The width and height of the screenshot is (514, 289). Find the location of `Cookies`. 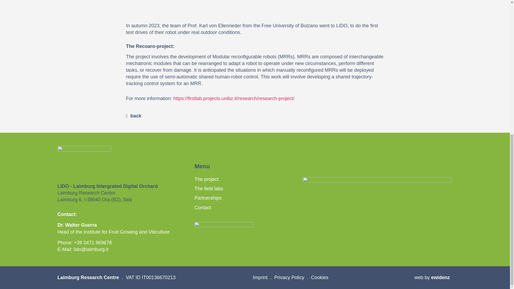

Cookies is located at coordinates (320, 277).